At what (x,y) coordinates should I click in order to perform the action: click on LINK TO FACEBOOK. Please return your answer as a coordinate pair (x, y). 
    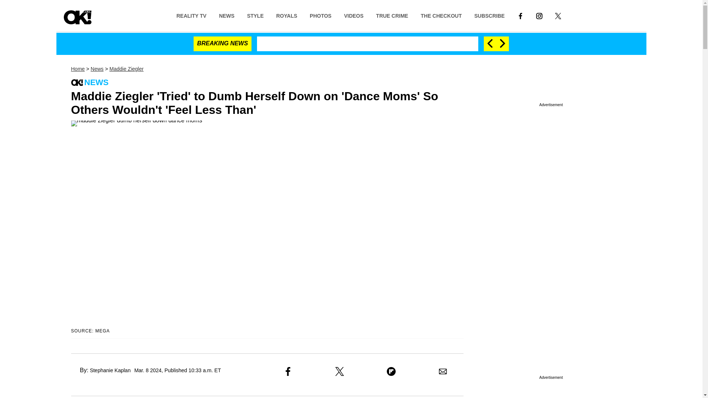
    Looking at the image, I should click on (521, 15).